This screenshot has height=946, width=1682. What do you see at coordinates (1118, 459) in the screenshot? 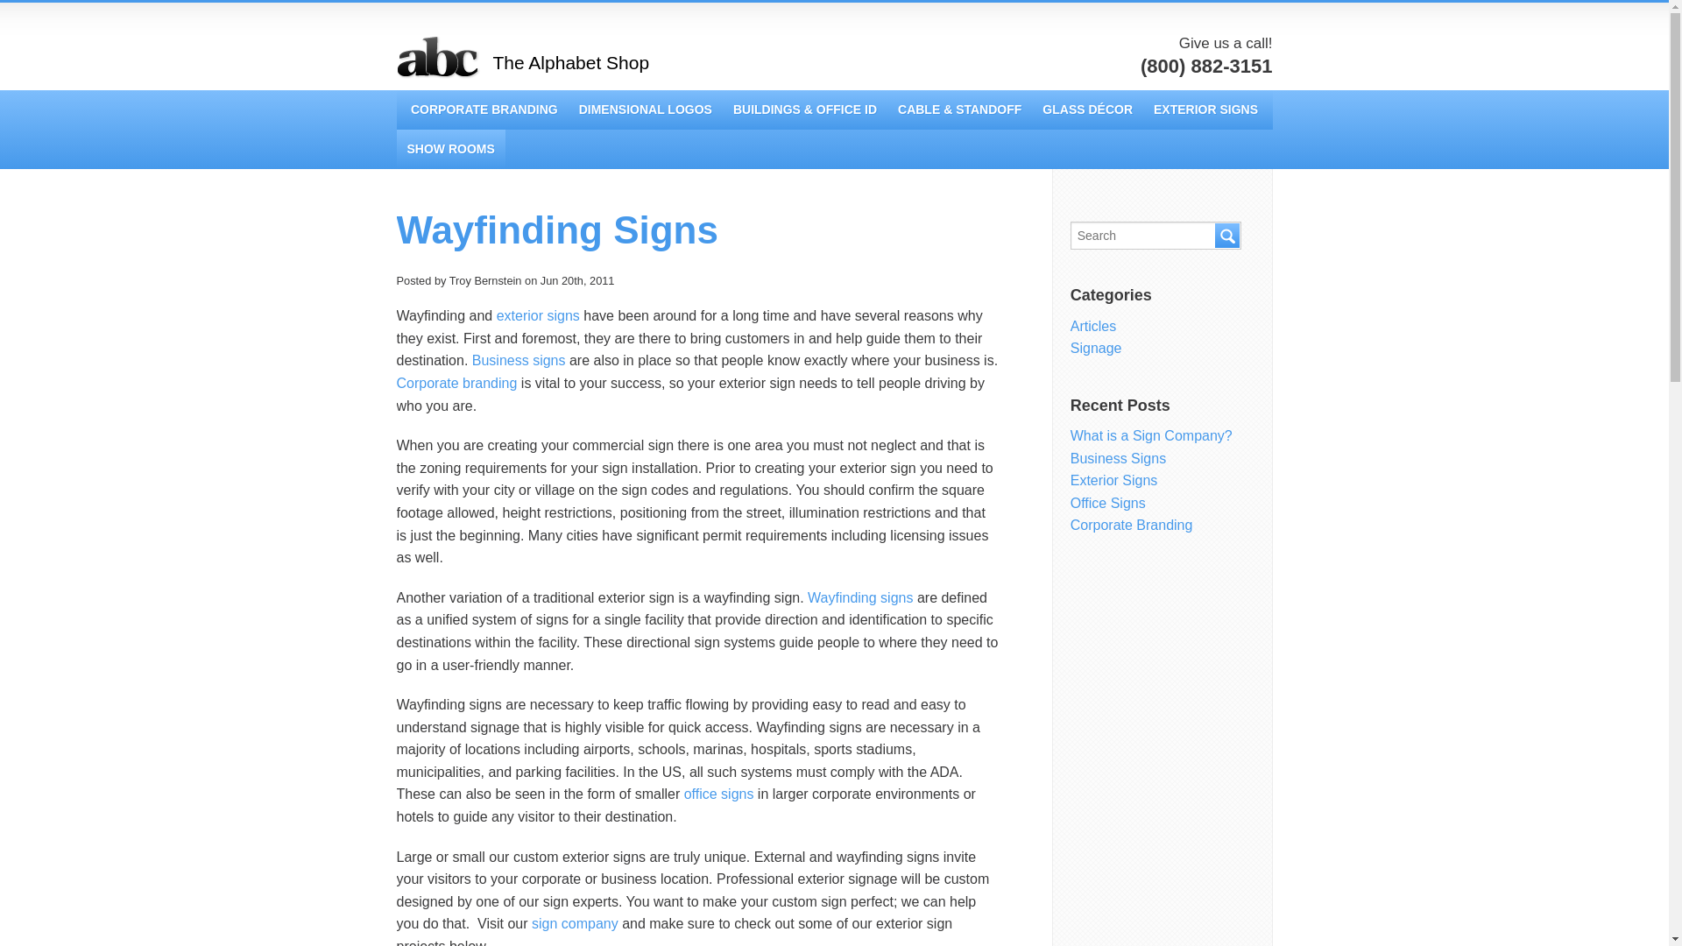
I see `Business Signs` at bounding box center [1118, 459].